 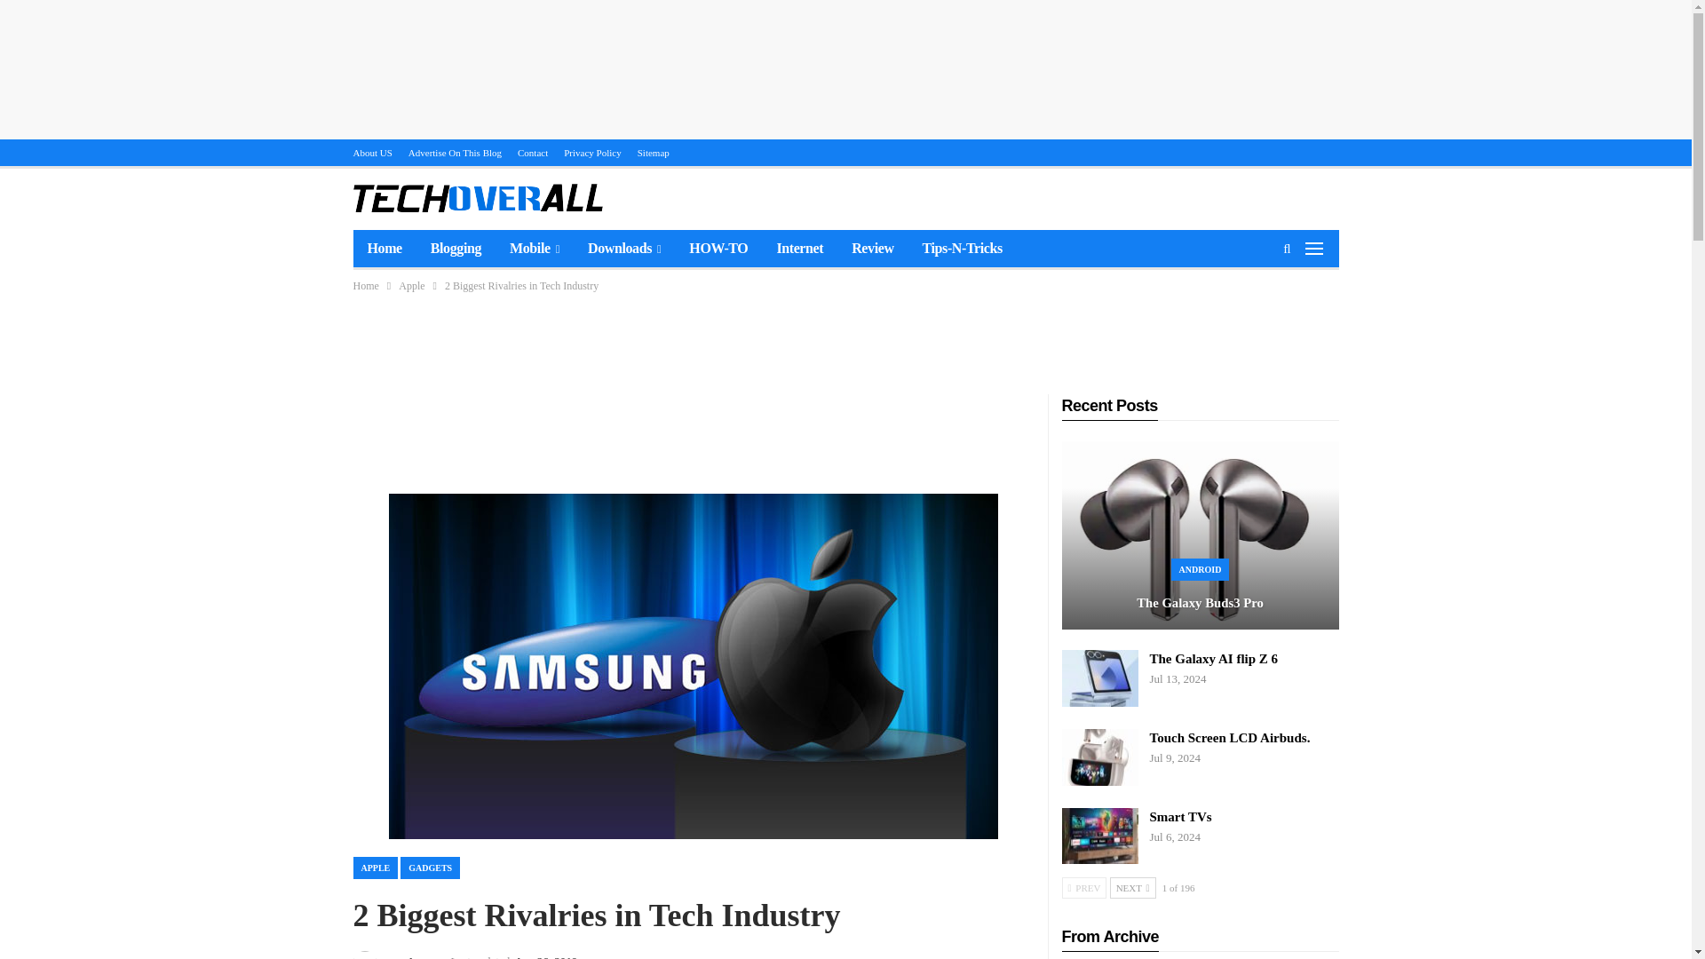 I want to click on Sitemap, so click(x=654, y=153).